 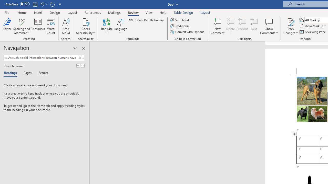 I want to click on Check Accessibility, so click(x=86, y=21).